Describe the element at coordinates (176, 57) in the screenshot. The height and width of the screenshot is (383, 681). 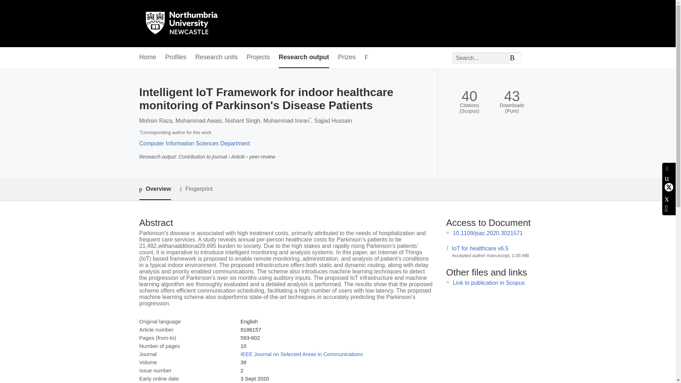
I see `Profiles` at that location.